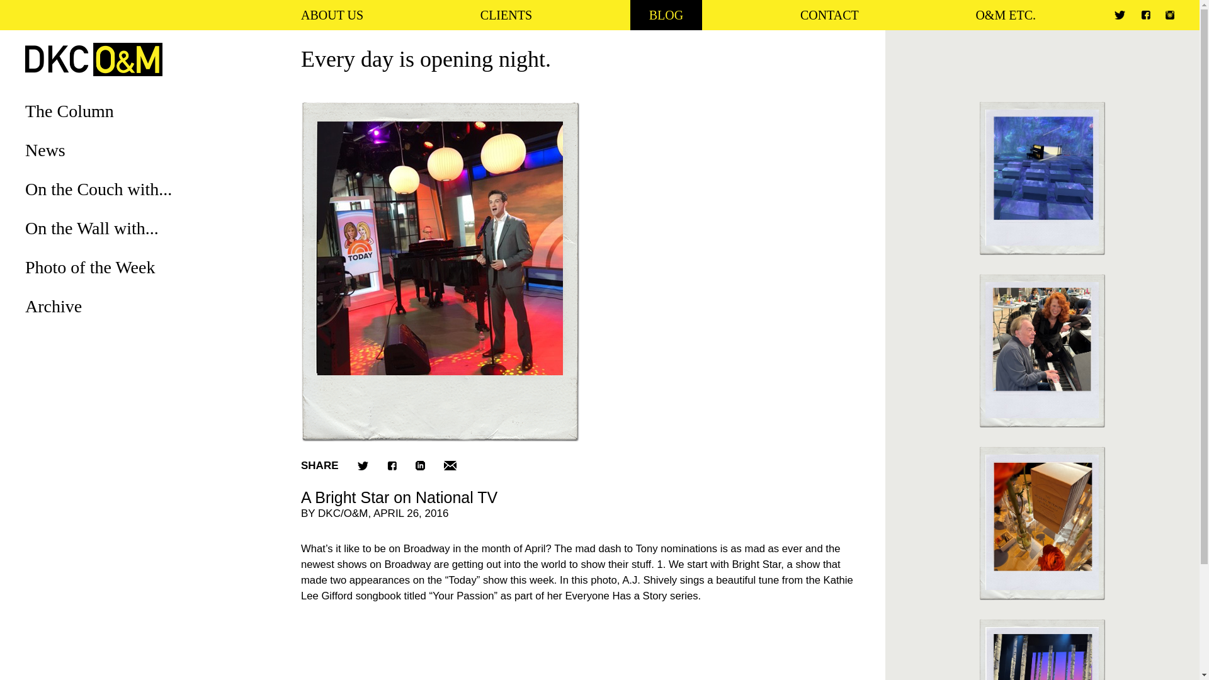 The image size is (1209, 680). Describe the element at coordinates (92, 228) in the screenshot. I see `On the Wall with...` at that location.